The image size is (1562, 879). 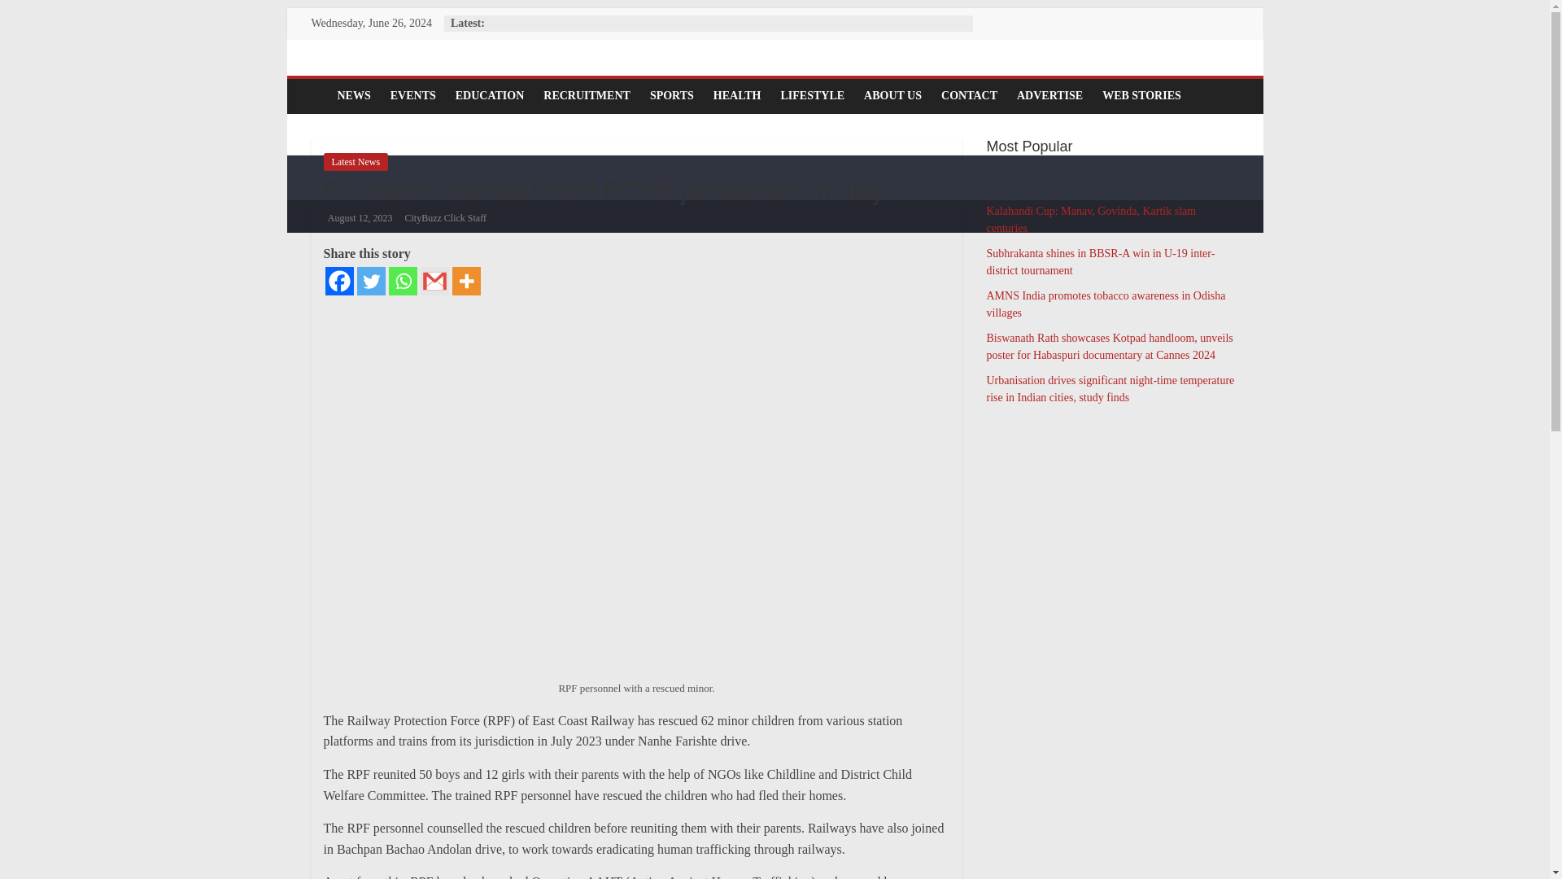 I want to click on NEWS, so click(x=353, y=96).